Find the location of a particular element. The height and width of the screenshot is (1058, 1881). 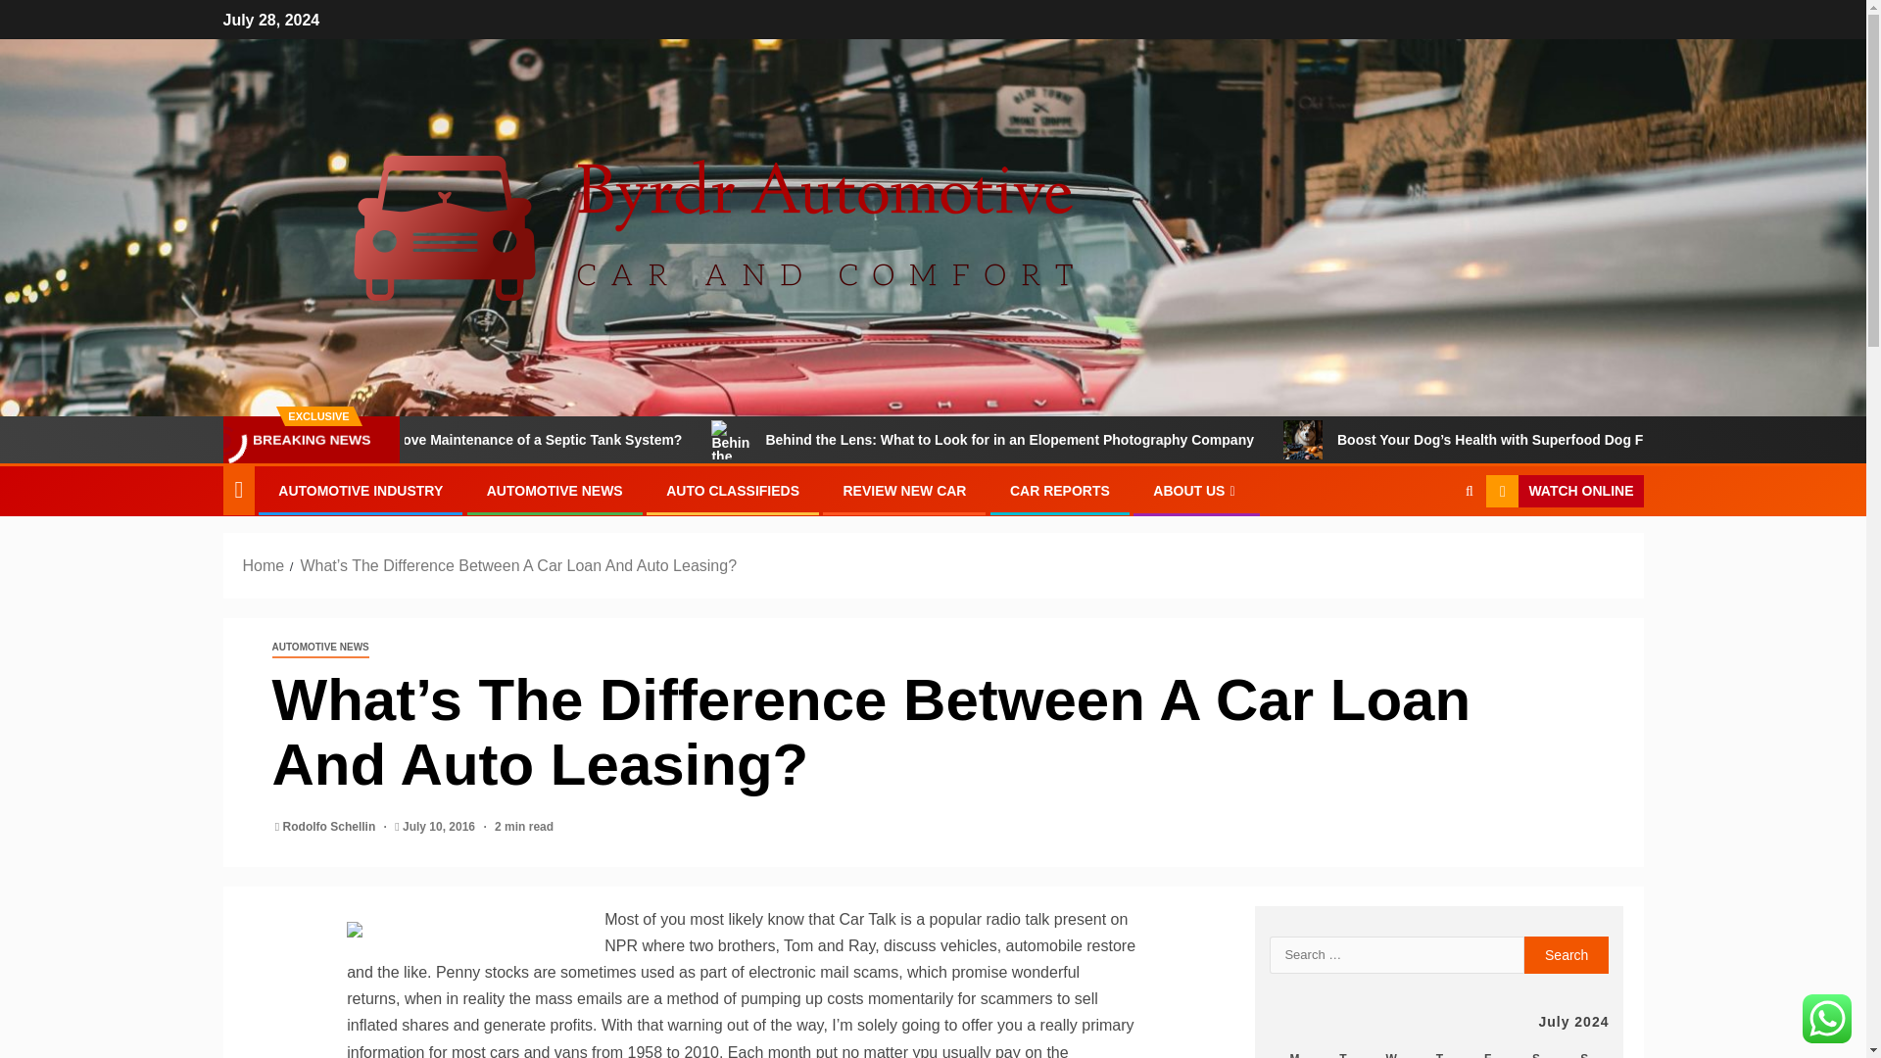

WATCH ONLINE is located at coordinates (1564, 492).